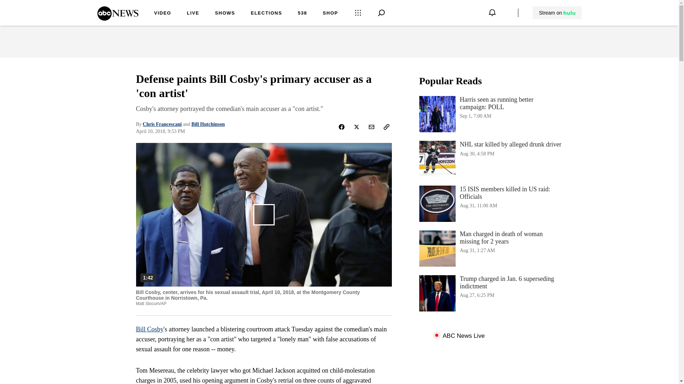 Image resolution: width=684 pixels, height=384 pixels. What do you see at coordinates (557, 13) in the screenshot?
I see `Stream on` at bounding box center [557, 13].